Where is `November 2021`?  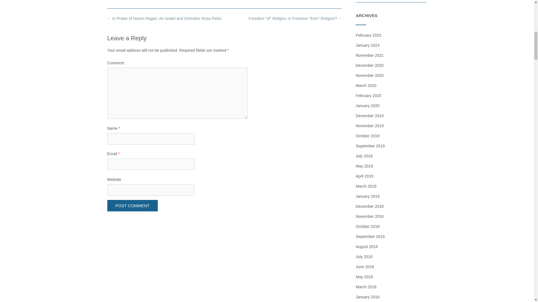 November 2021 is located at coordinates (369, 55).